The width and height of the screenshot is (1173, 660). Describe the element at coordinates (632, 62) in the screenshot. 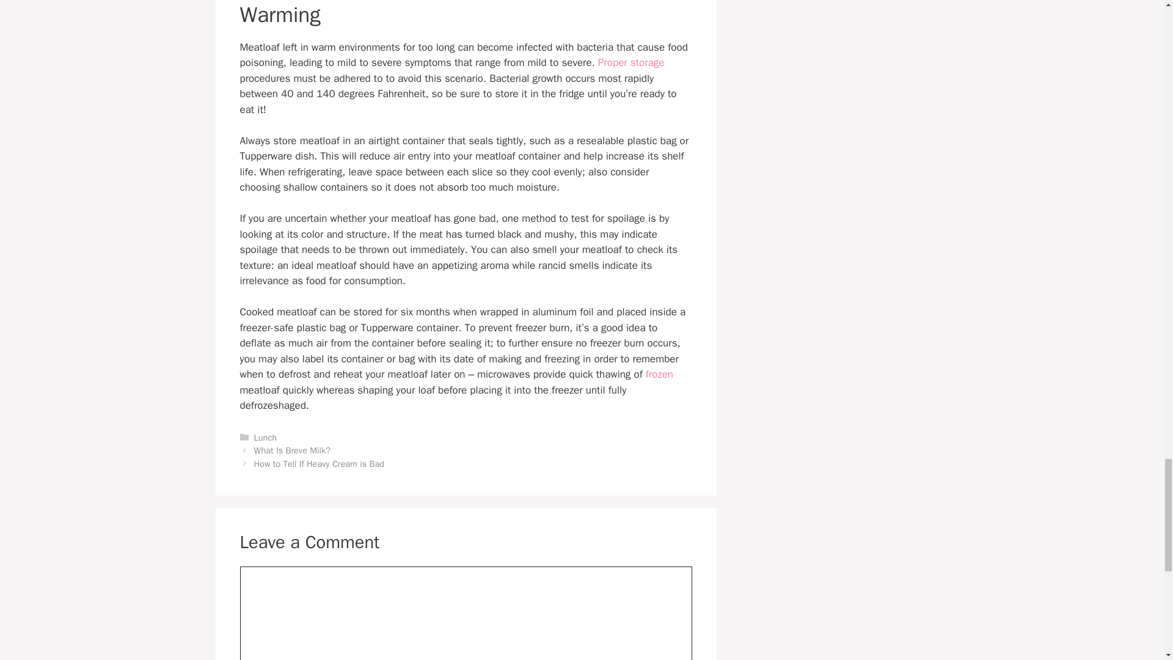

I see `Proper storage` at that location.